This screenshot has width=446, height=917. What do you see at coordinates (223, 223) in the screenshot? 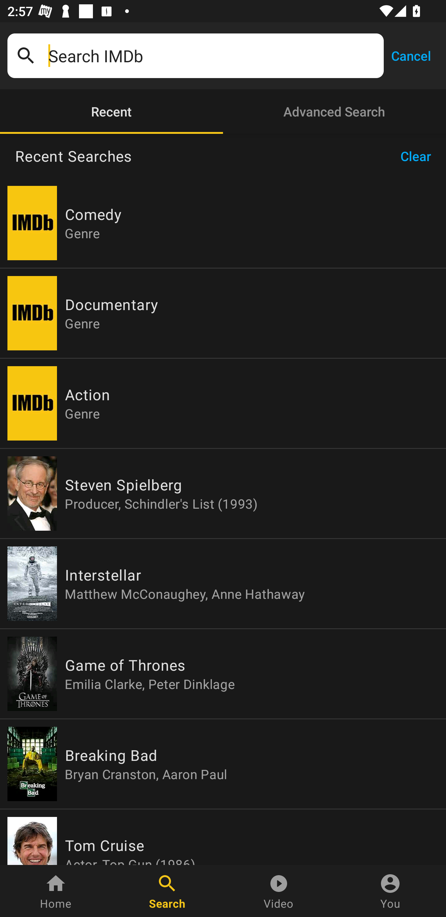
I see `Comedy Genre` at bounding box center [223, 223].